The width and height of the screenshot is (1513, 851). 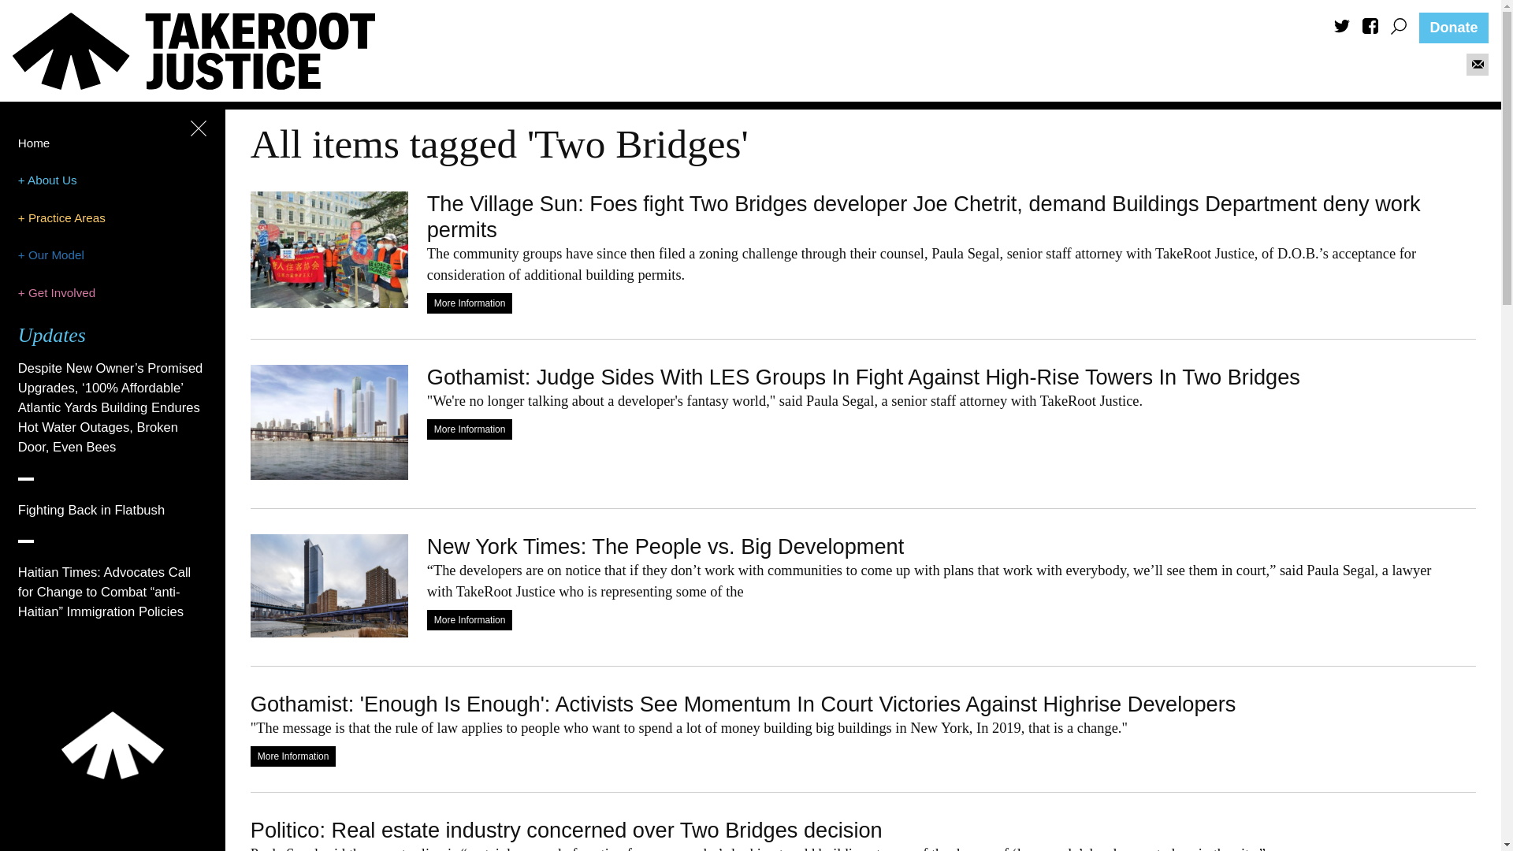 I want to click on Home, so click(x=34, y=143).